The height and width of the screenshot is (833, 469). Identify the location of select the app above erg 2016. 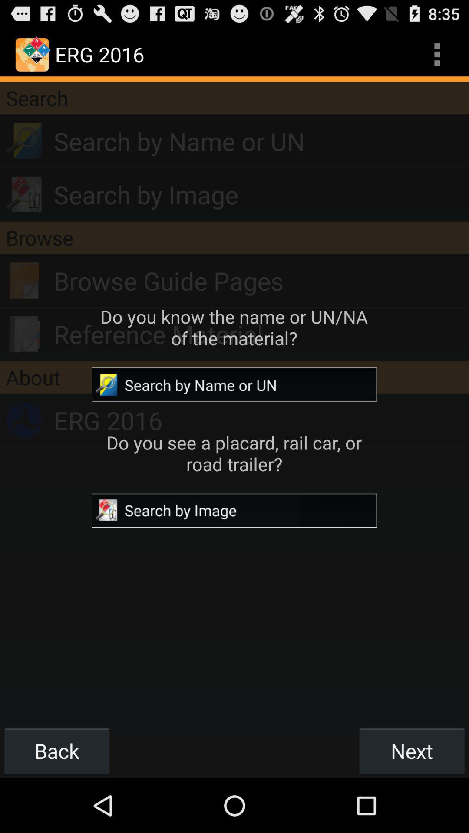
(234, 377).